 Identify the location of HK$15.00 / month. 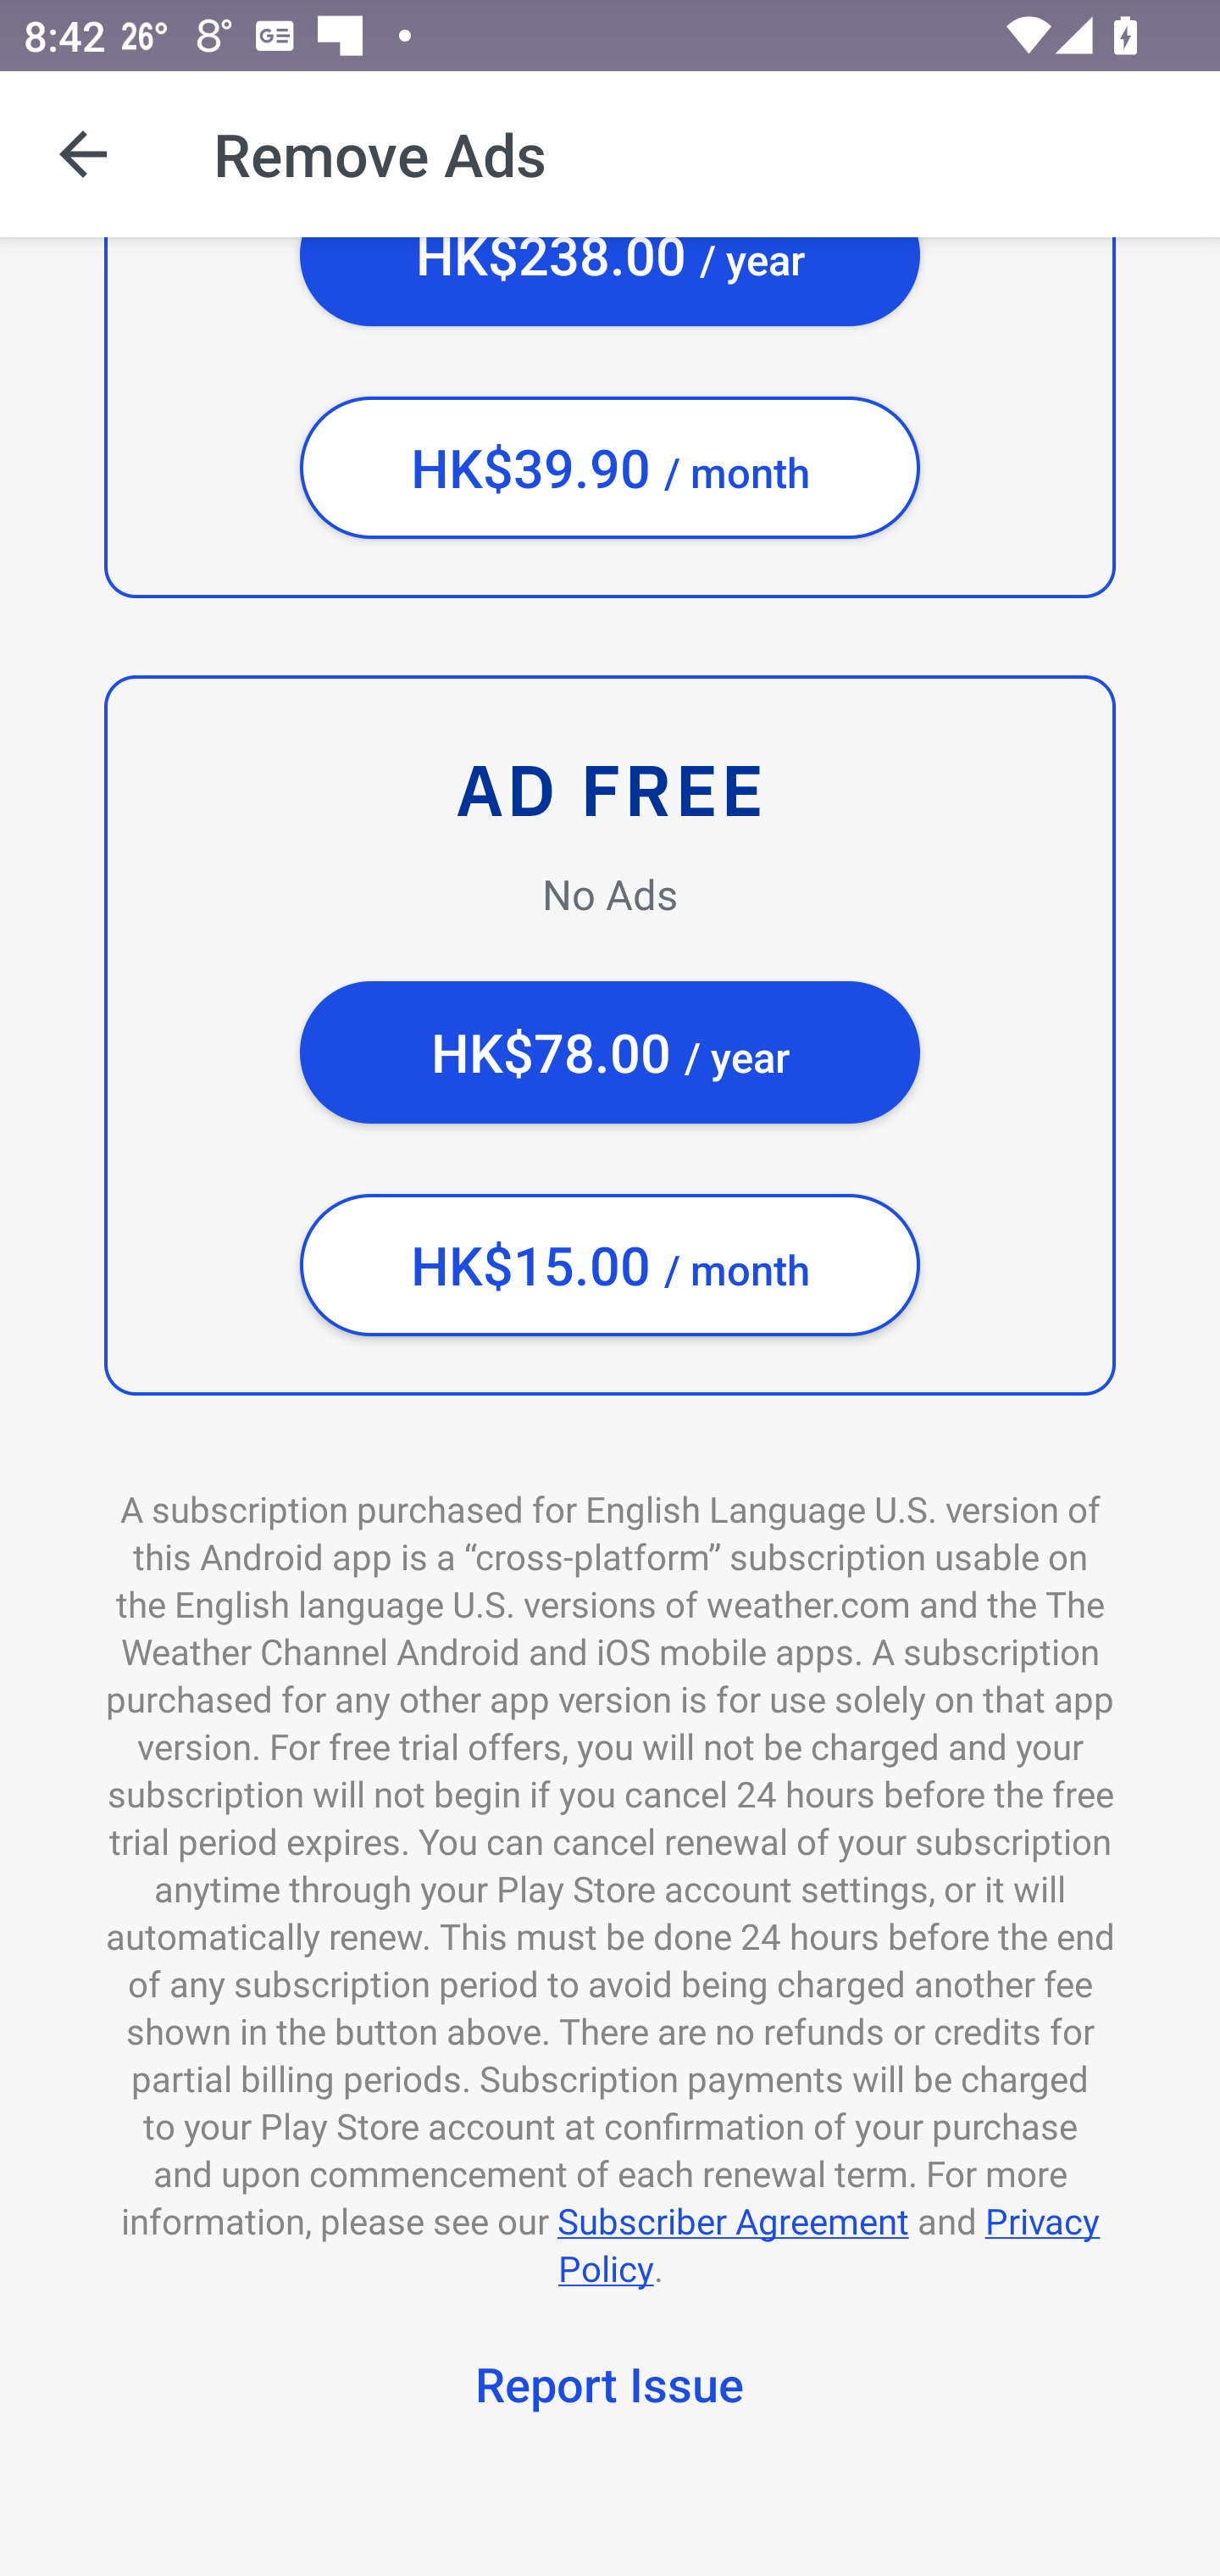
(610, 1264).